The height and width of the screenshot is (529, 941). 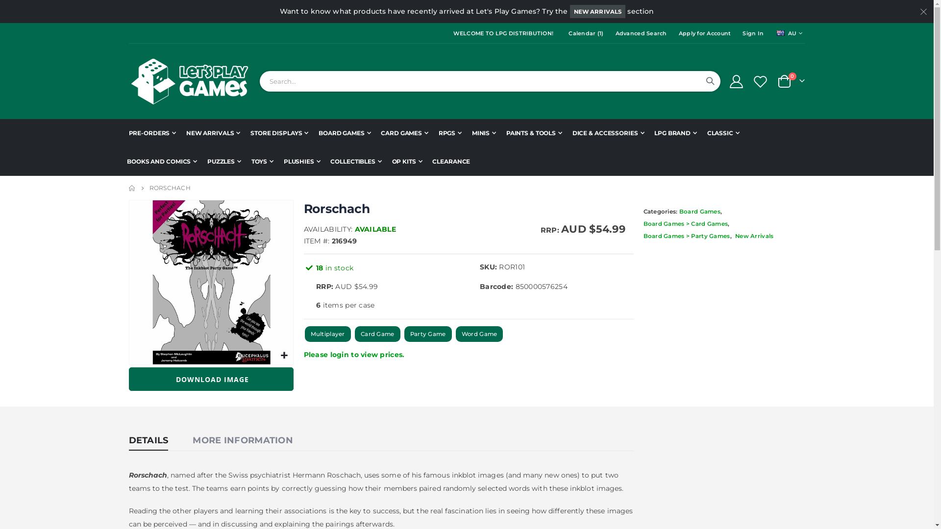 I want to click on Wishlist, so click(x=760, y=81).